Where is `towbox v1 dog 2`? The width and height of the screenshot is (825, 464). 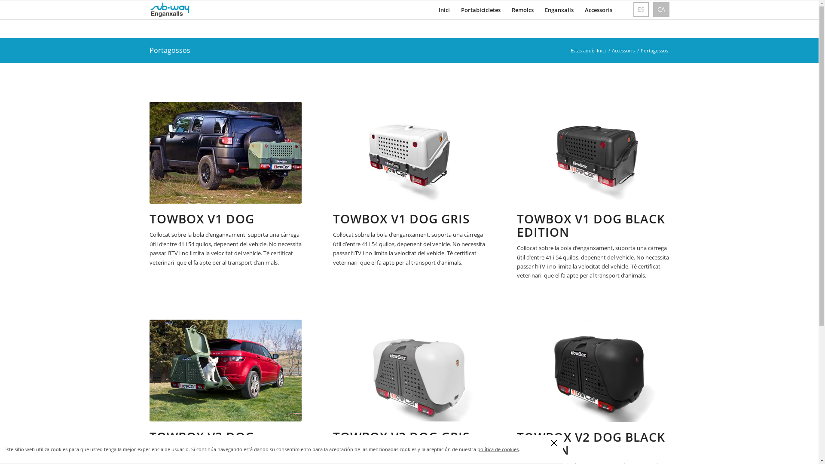 towbox v1 dog 2 is located at coordinates (226, 153).